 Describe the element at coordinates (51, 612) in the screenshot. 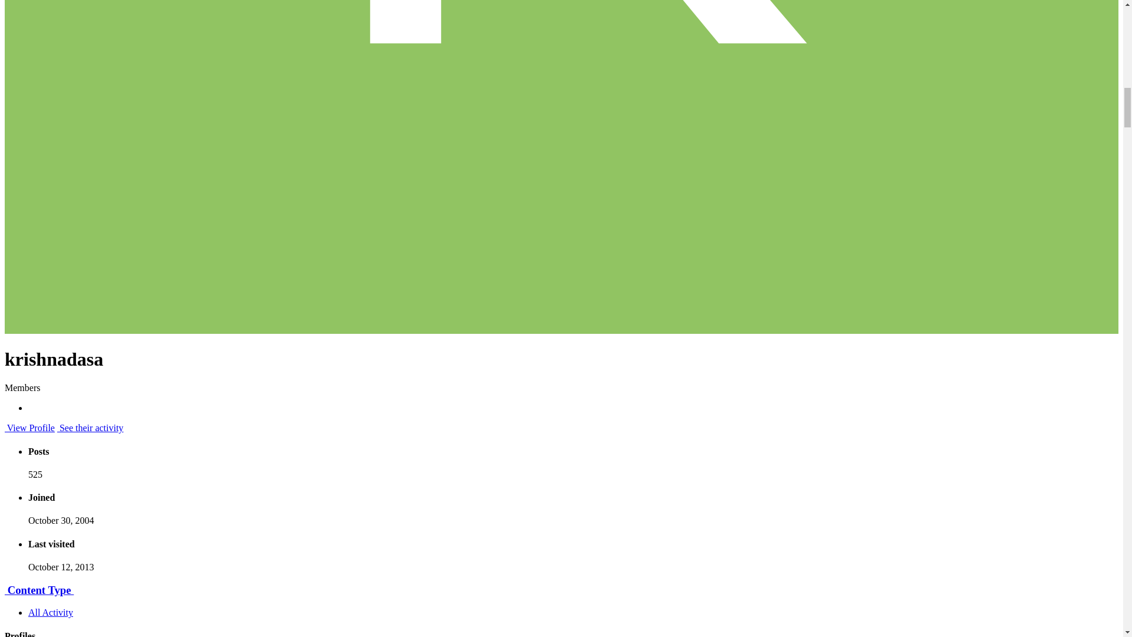

I see `All Activity` at that location.